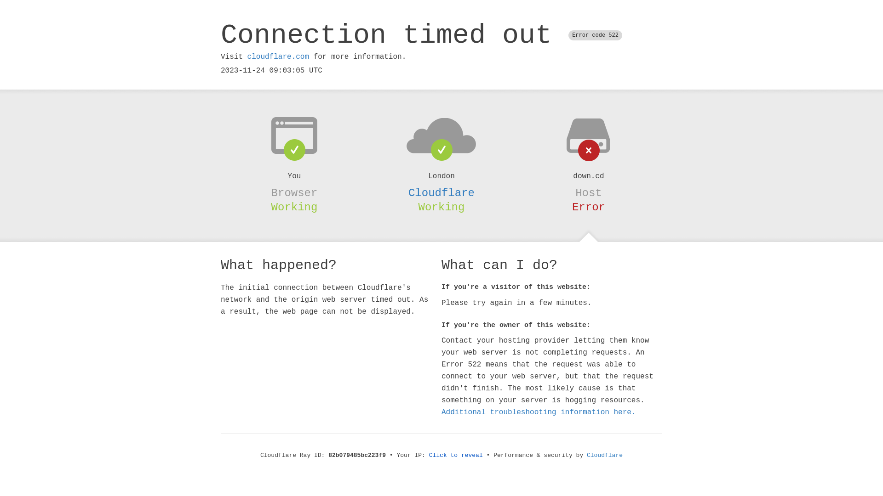 This screenshot has height=496, width=883. What do you see at coordinates (441, 193) in the screenshot?
I see `Cloudflare` at bounding box center [441, 193].